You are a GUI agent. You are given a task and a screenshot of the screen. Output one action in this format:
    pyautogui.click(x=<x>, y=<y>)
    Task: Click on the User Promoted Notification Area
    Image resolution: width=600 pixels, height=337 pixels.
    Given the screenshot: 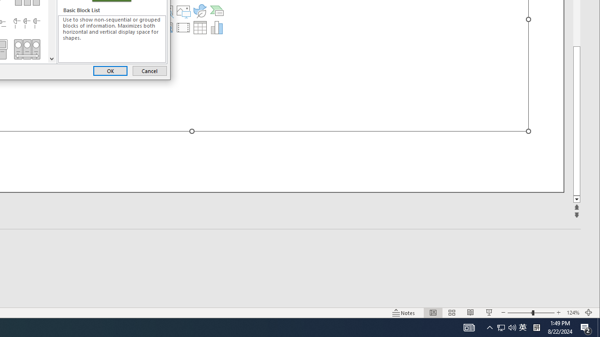 What is the action you would take?
    pyautogui.click(x=217, y=27)
    